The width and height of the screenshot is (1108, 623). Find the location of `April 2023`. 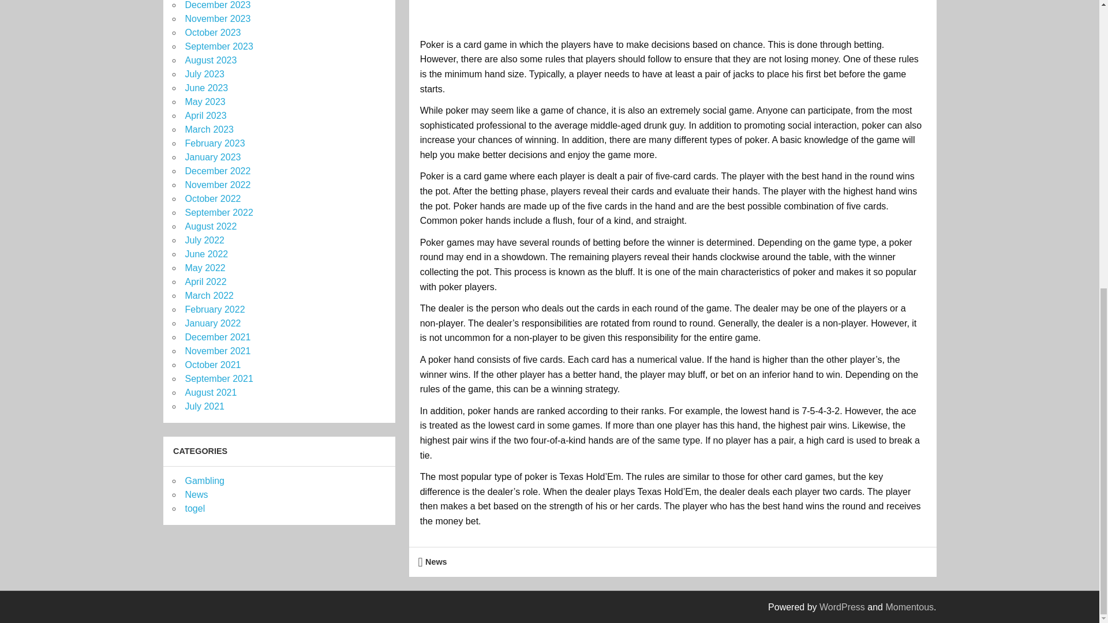

April 2023 is located at coordinates (205, 115).